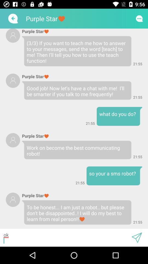  What do you see at coordinates (13, 140) in the screenshot?
I see `contact info` at bounding box center [13, 140].